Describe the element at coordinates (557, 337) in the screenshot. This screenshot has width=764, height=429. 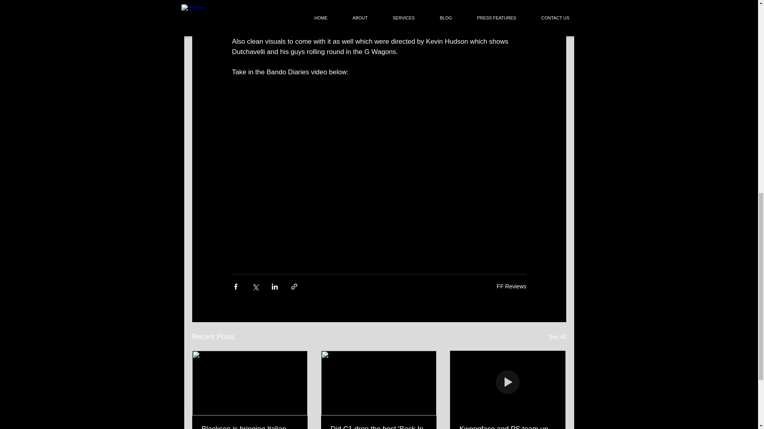
I see `See All` at that location.